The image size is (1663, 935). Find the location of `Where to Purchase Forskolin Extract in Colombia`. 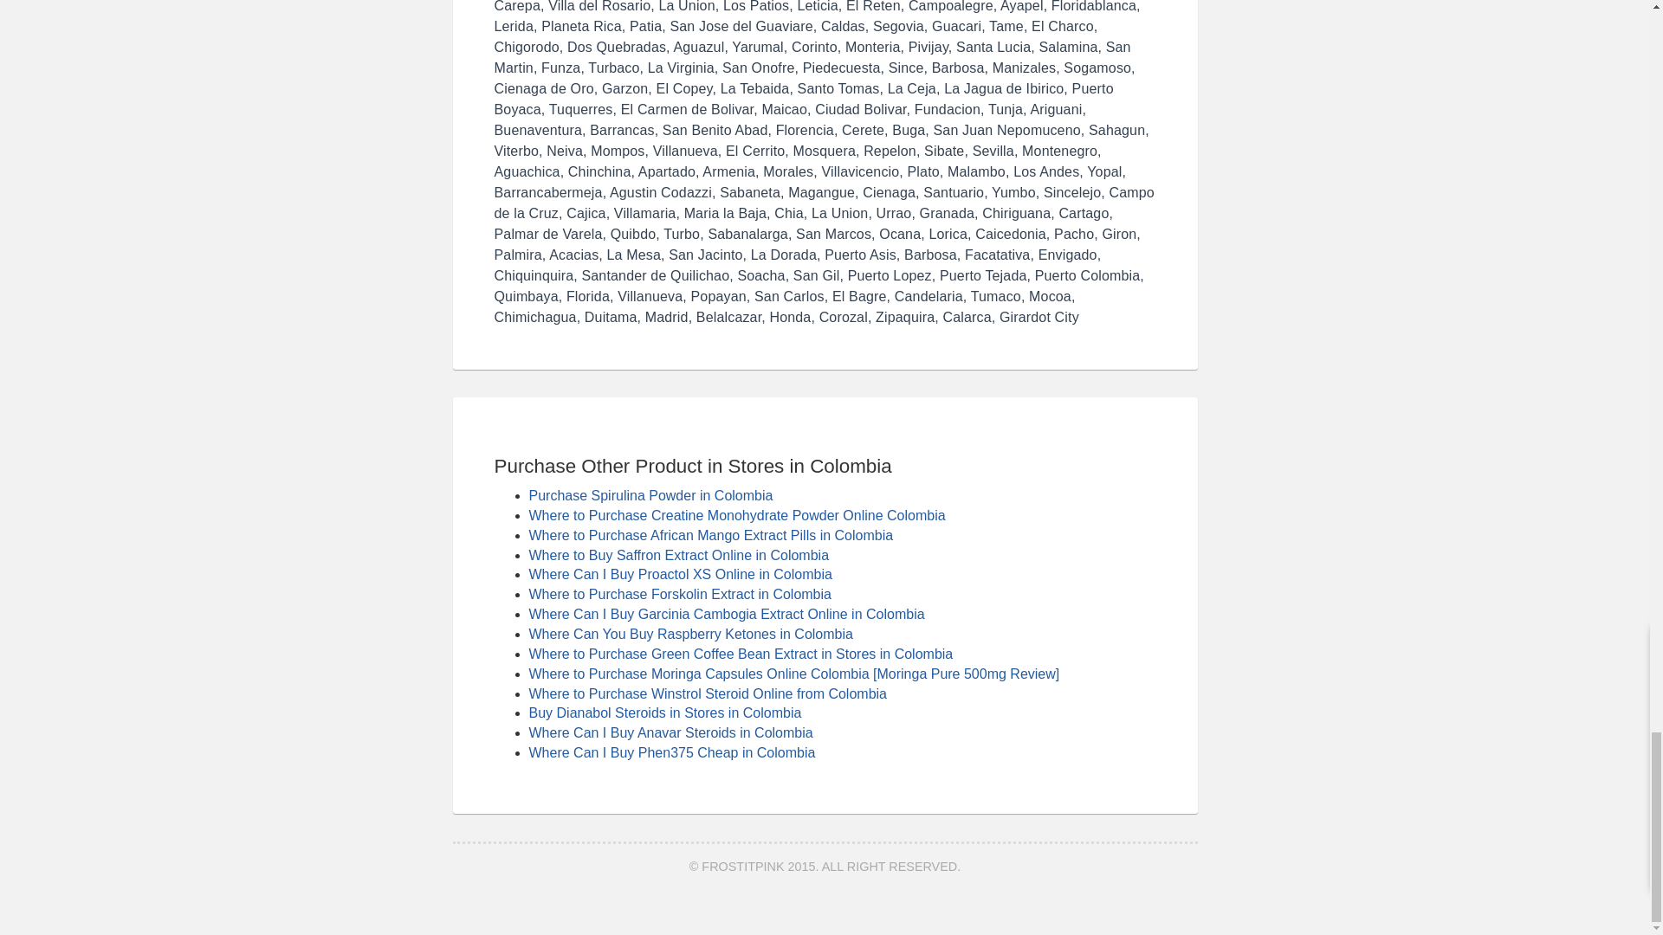

Where to Purchase Forskolin Extract in Colombia is located at coordinates (679, 594).